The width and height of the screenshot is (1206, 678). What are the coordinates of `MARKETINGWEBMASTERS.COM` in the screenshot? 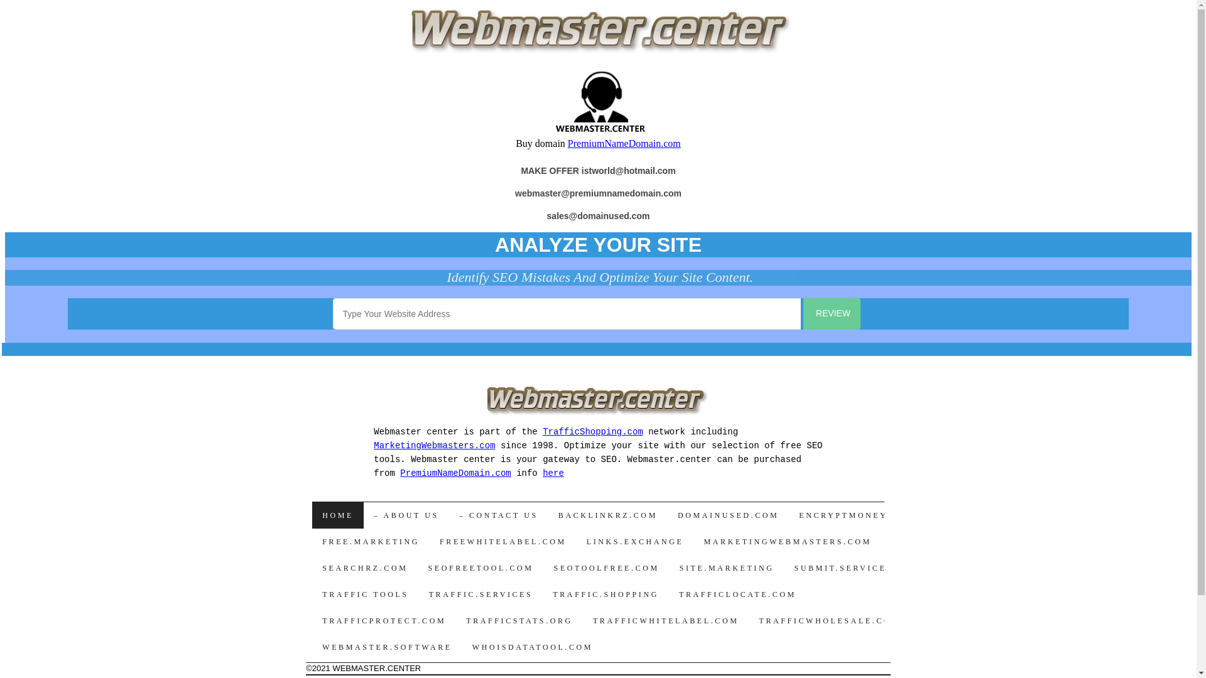 It's located at (788, 542).